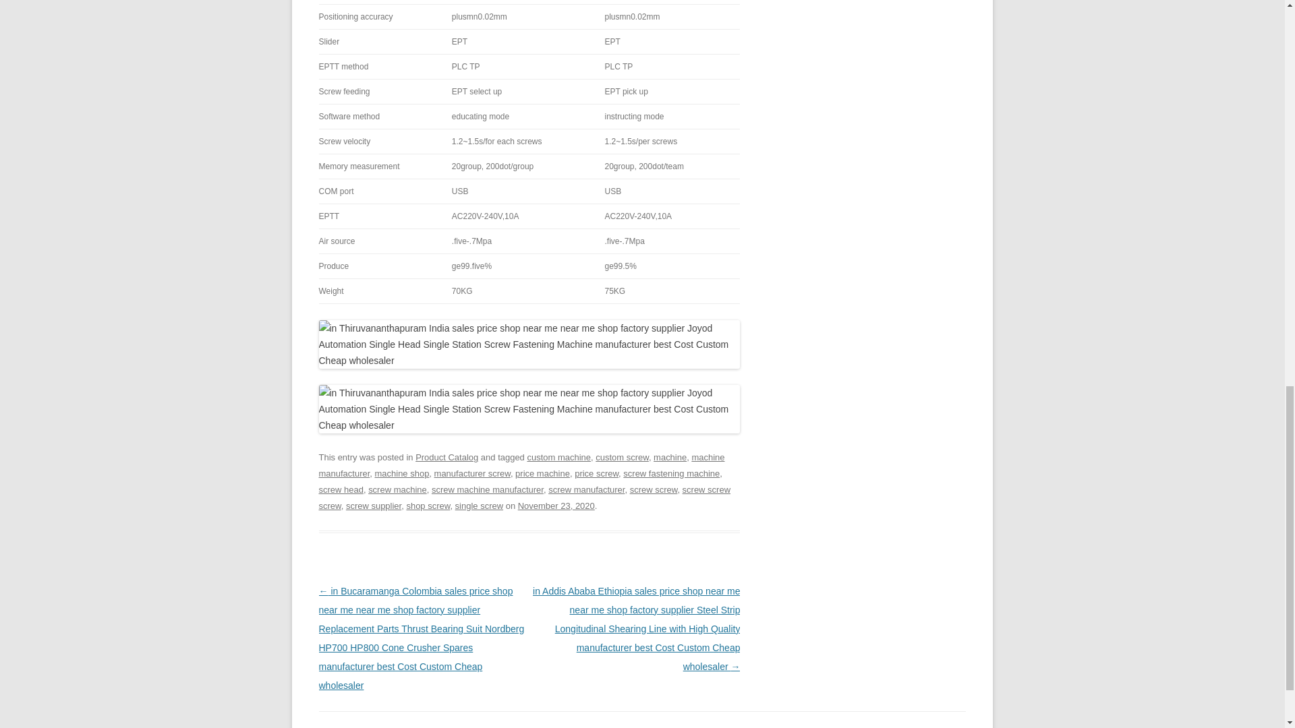  Describe the element at coordinates (542, 473) in the screenshot. I see `price machine` at that location.